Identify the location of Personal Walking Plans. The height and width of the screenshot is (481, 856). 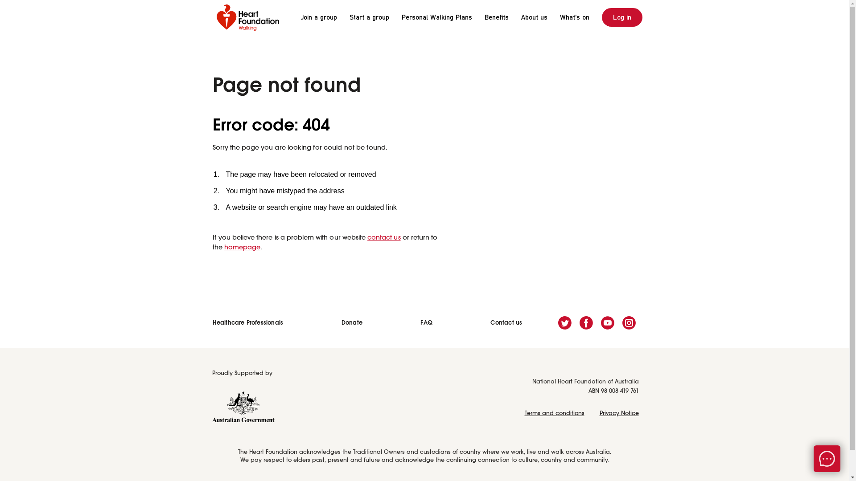
(436, 17).